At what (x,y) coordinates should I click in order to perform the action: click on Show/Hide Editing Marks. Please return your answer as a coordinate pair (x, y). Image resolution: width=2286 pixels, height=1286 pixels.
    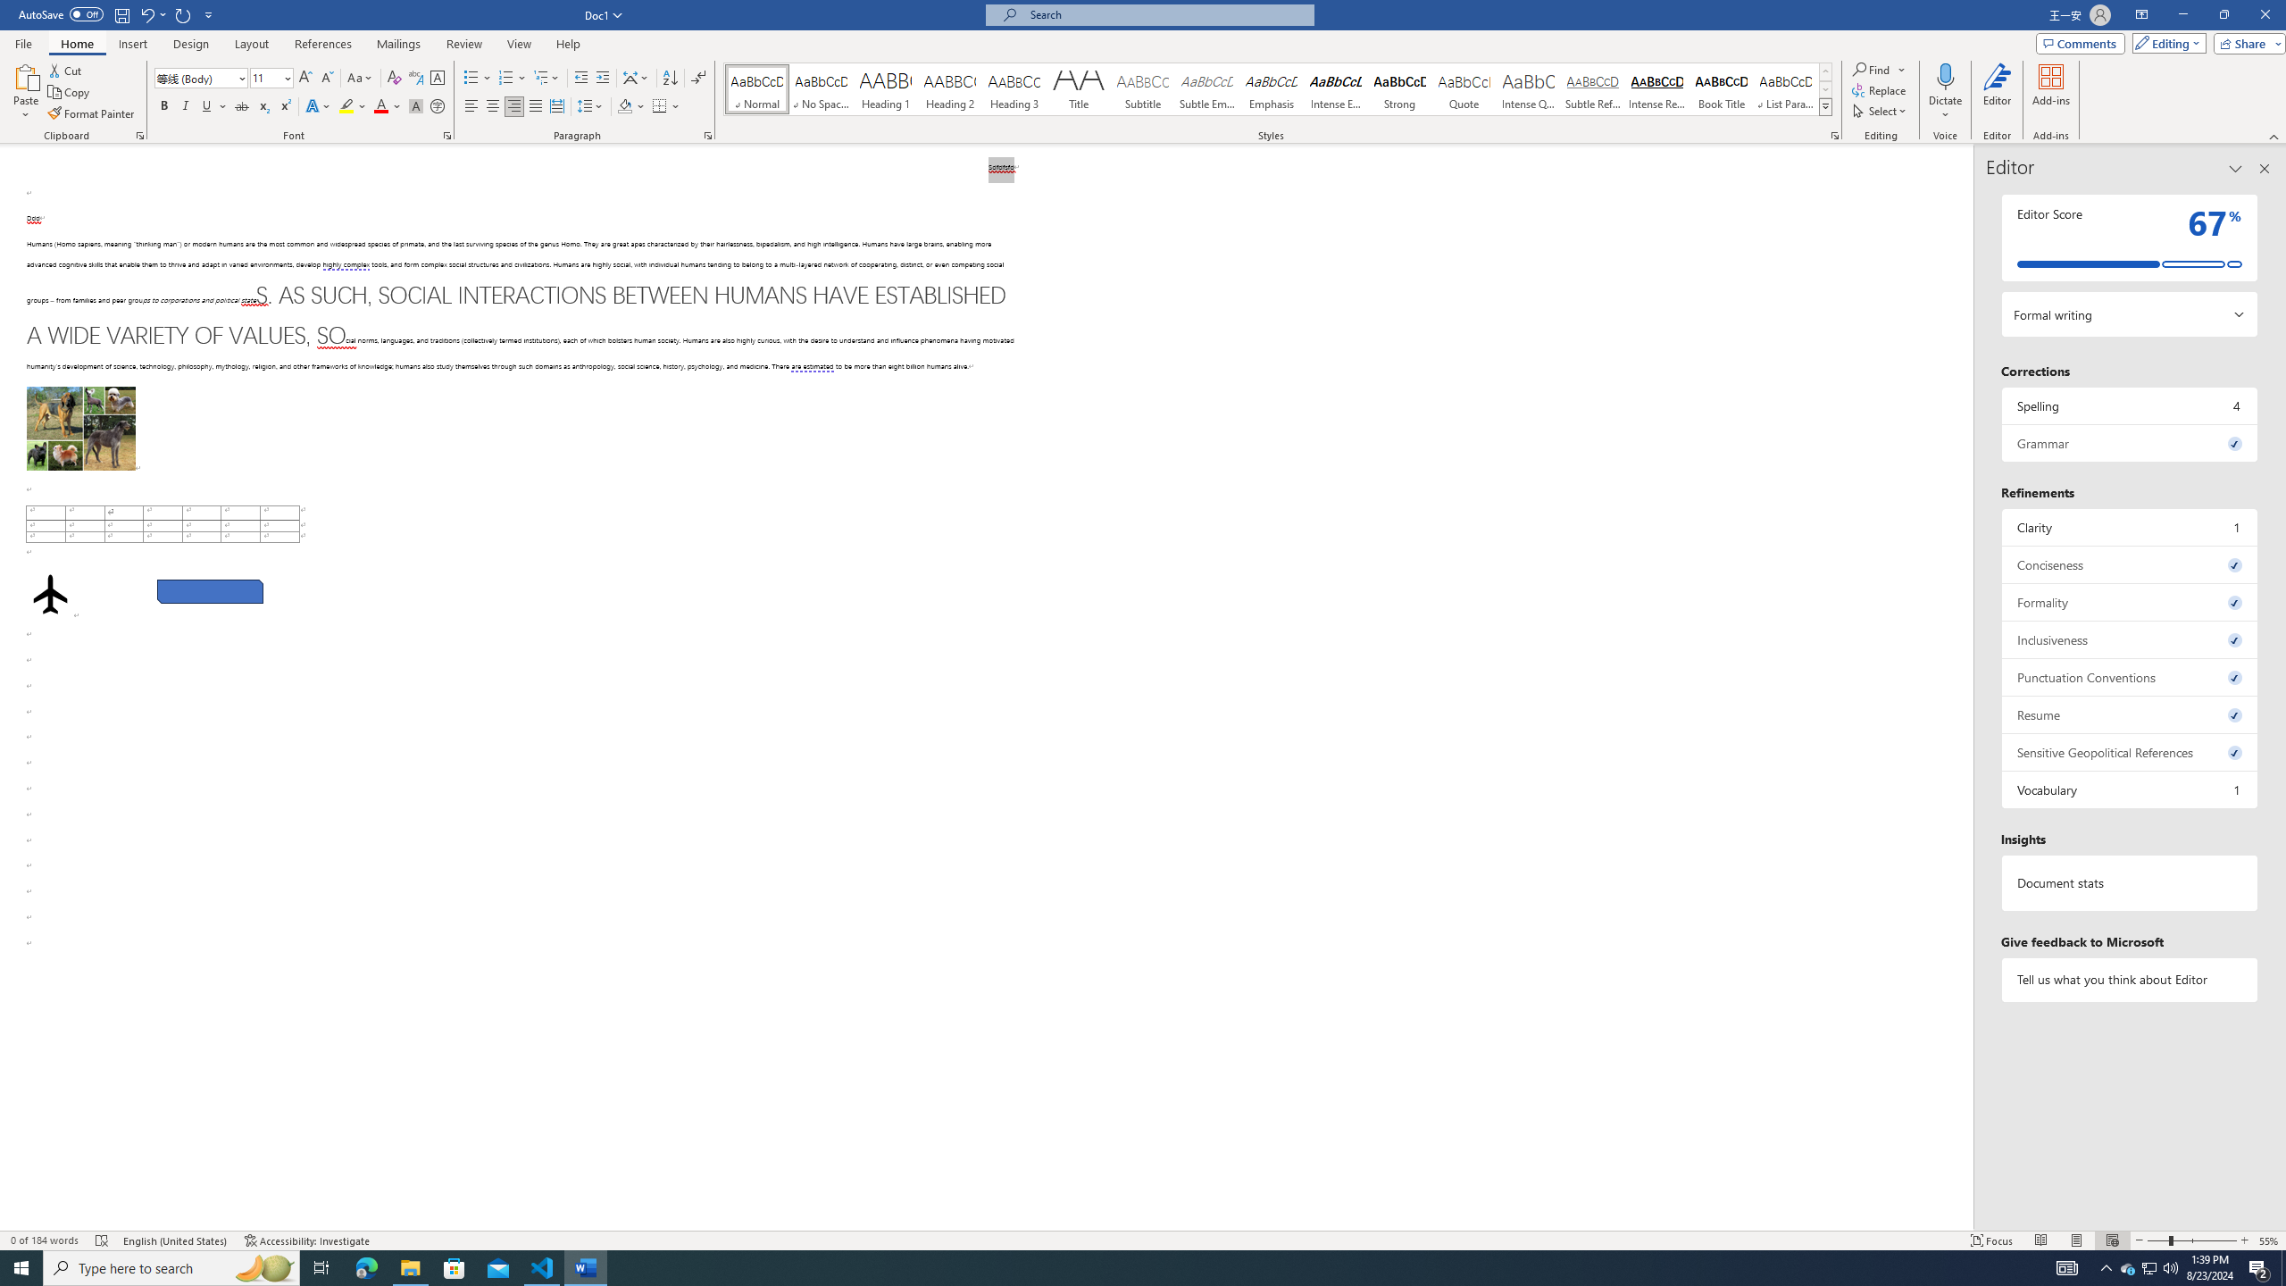
    Looking at the image, I should click on (698, 79).